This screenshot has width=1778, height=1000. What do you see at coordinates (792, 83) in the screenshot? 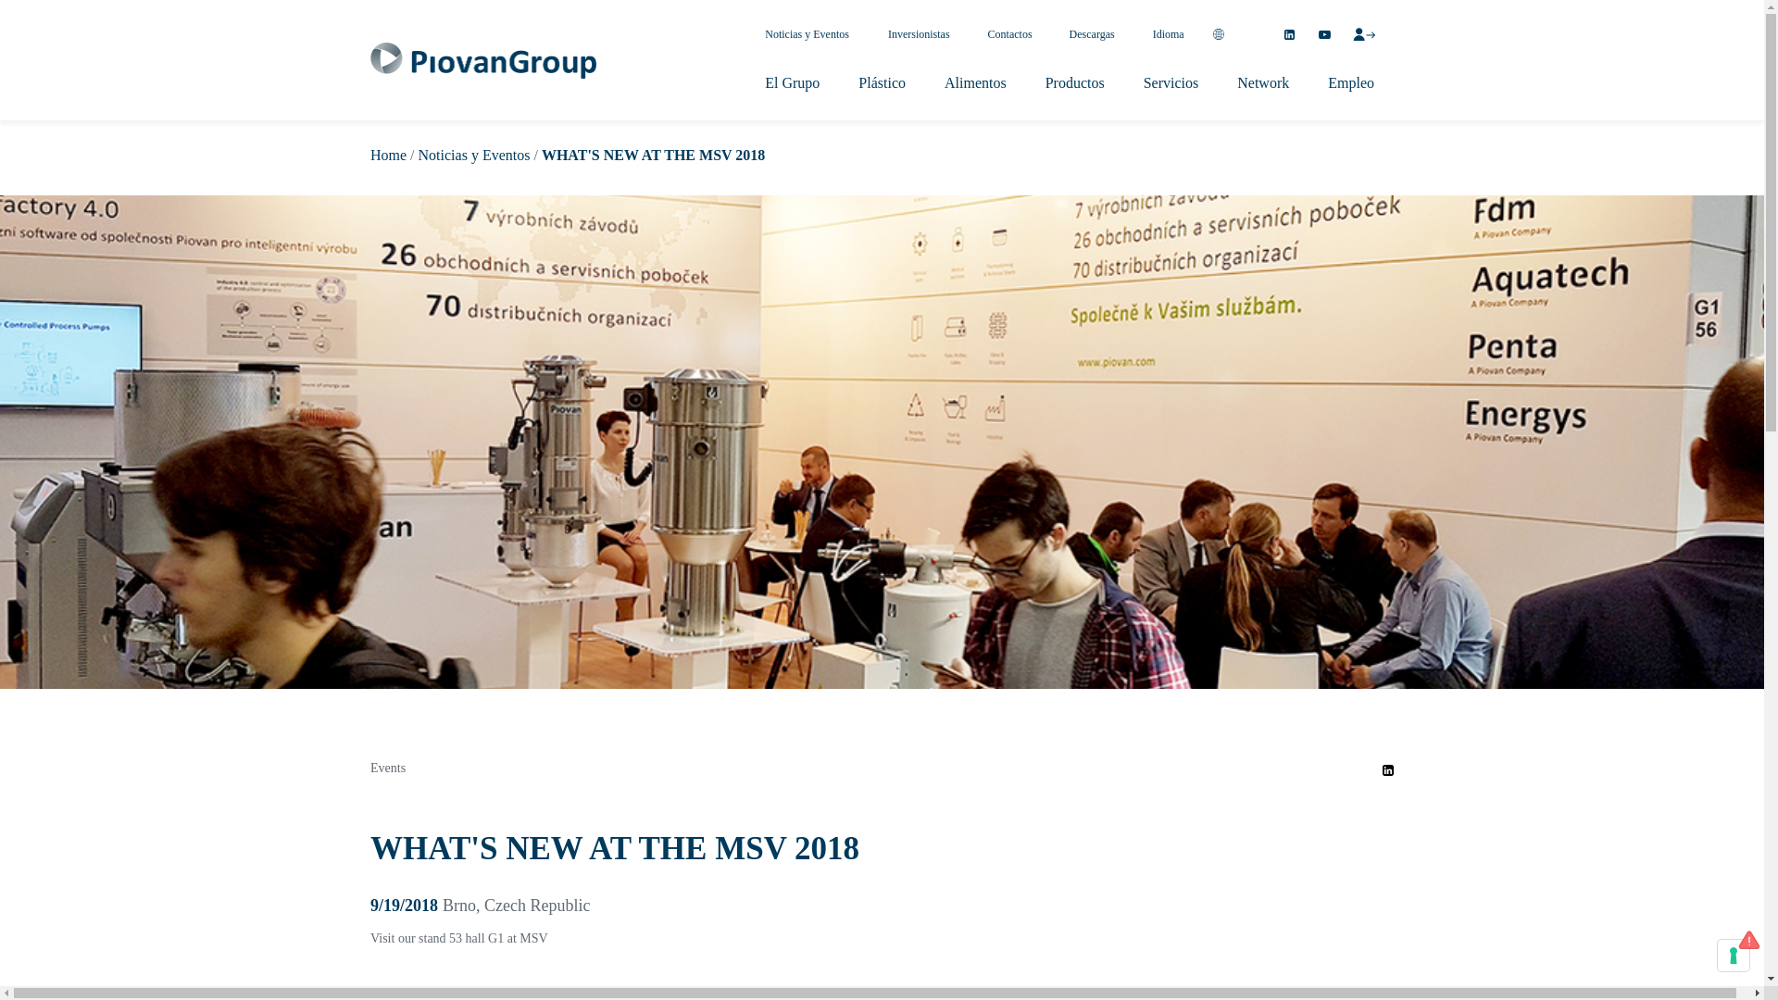
I see `El Grupo` at bounding box center [792, 83].